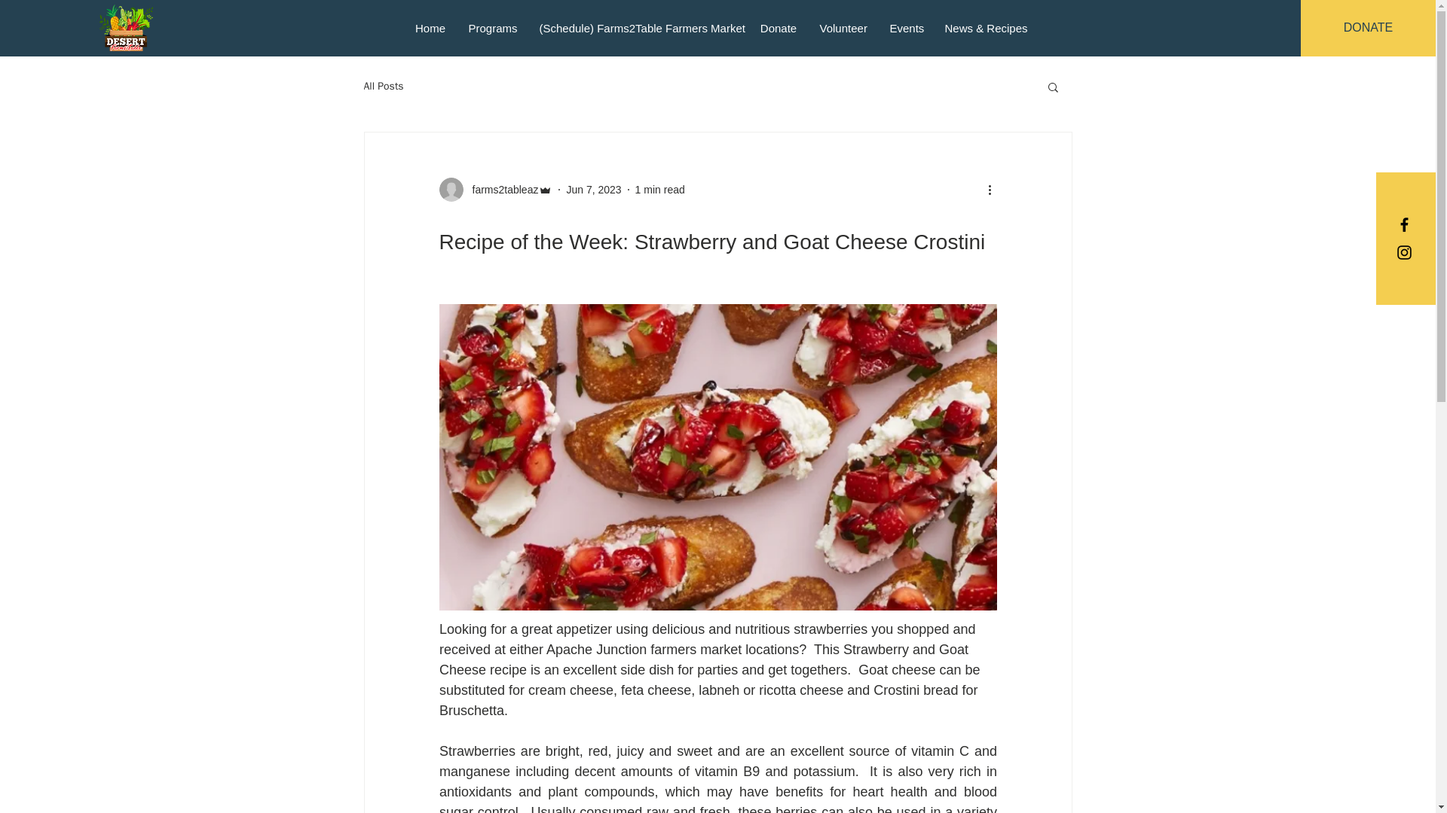 The height and width of the screenshot is (813, 1447). What do you see at coordinates (430, 27) in the screenshot?
I see `Home` at bounding box center [430, 27].